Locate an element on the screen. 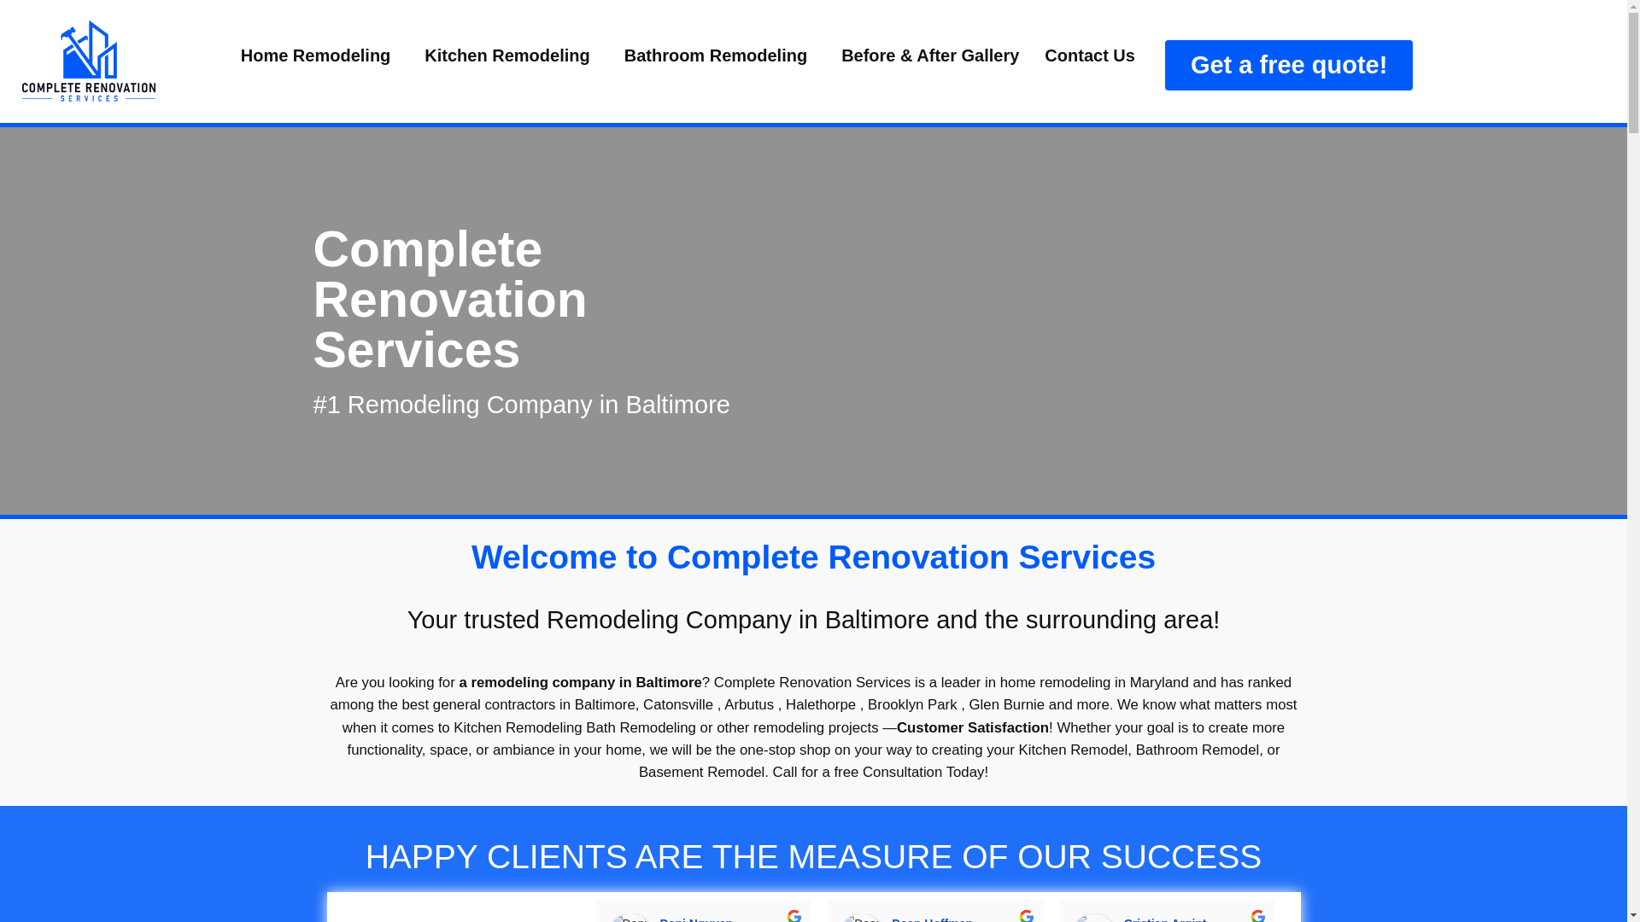 The width and height of the screenshot is (1640, 922). Emmanuel Padilla is located at coordinates (1558, 918).